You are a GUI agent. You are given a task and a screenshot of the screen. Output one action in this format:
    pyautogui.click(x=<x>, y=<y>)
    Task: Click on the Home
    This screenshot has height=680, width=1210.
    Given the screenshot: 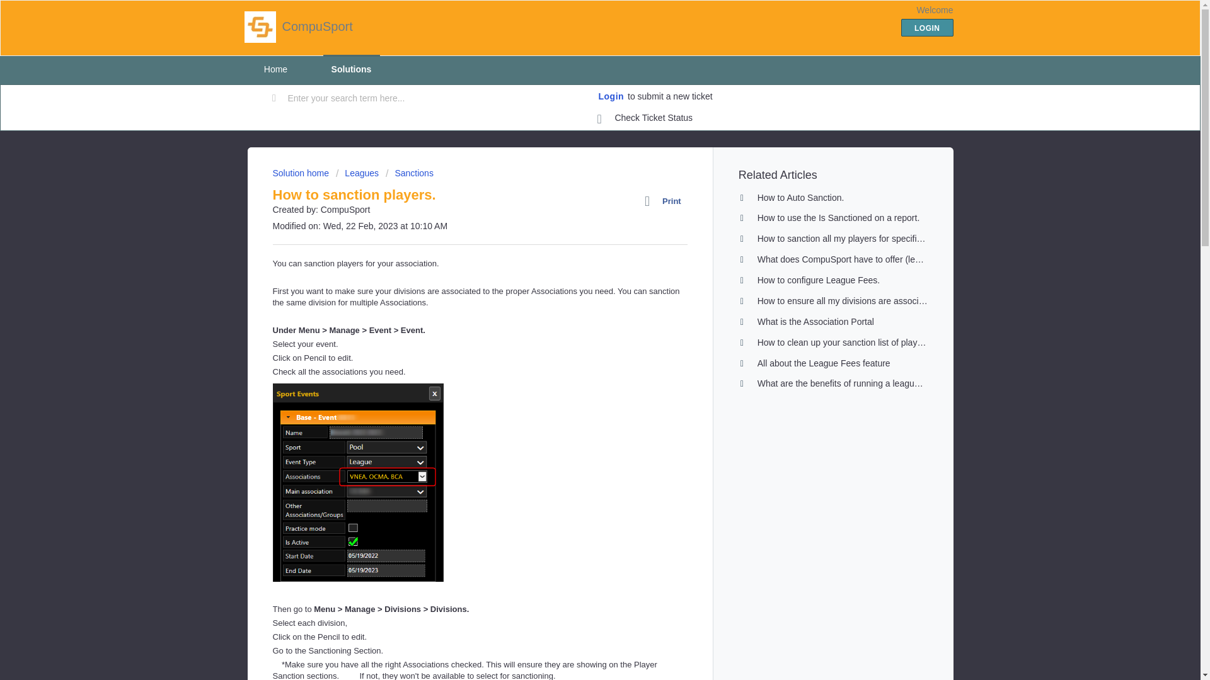 What is the action you would take?
    pyautogui.click(x=275, y=69)
    